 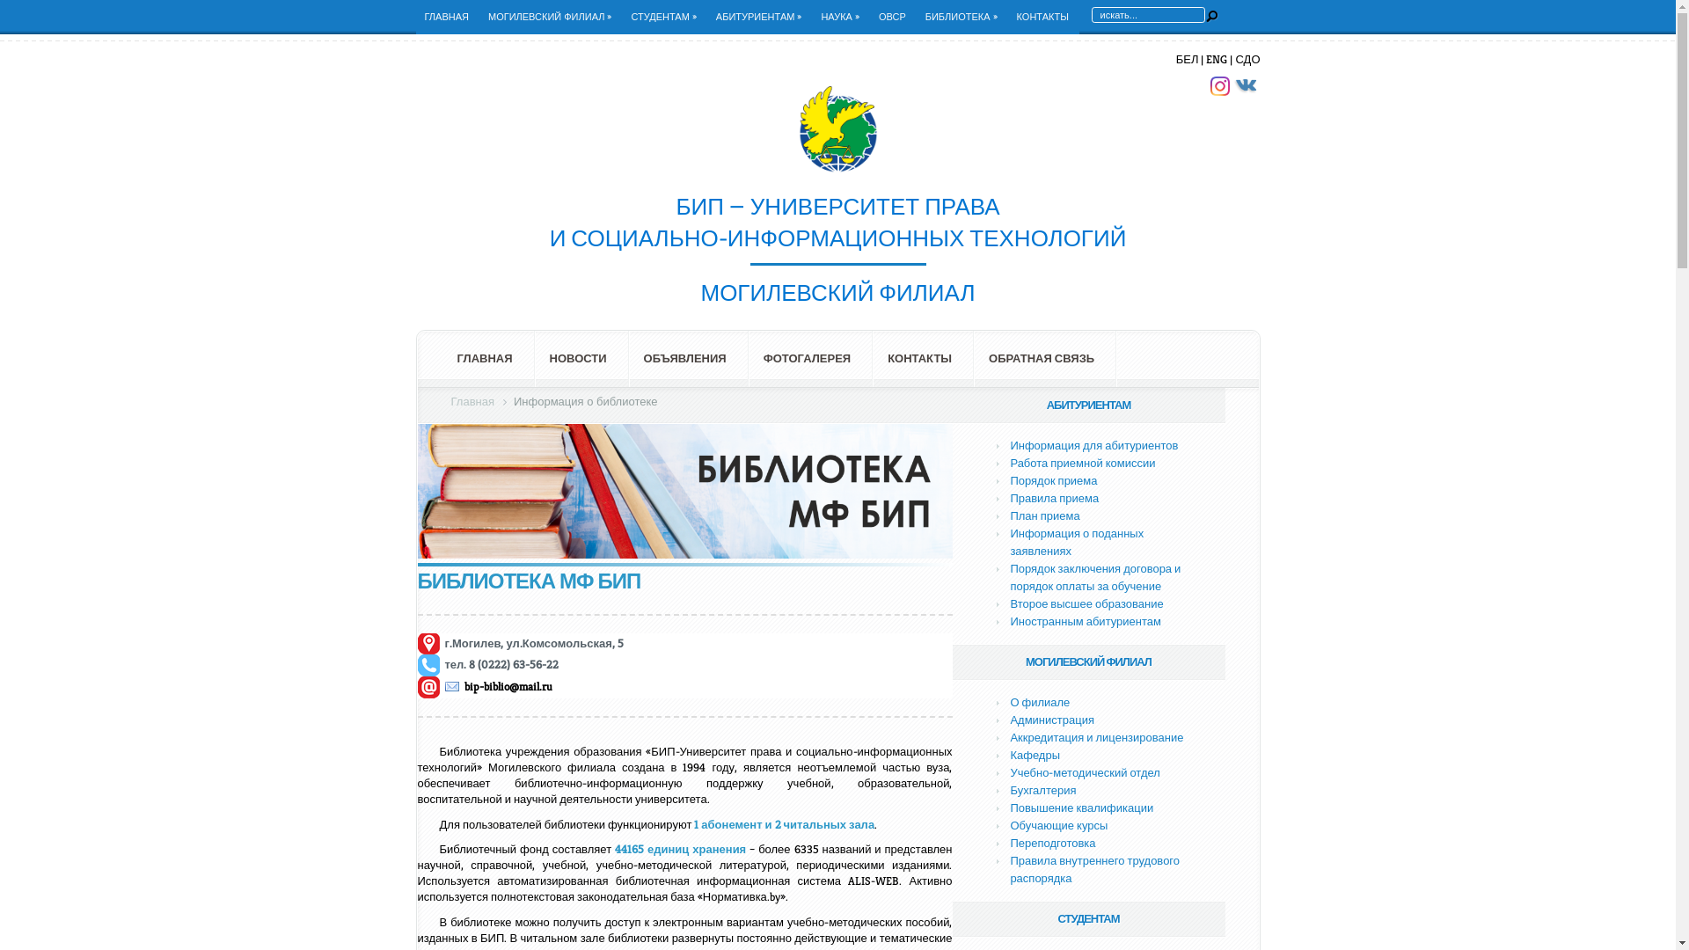 What do you see at coordinates (1217, 60) in the screenshot?
I see `ENG` at bounding box center [1217, 60].